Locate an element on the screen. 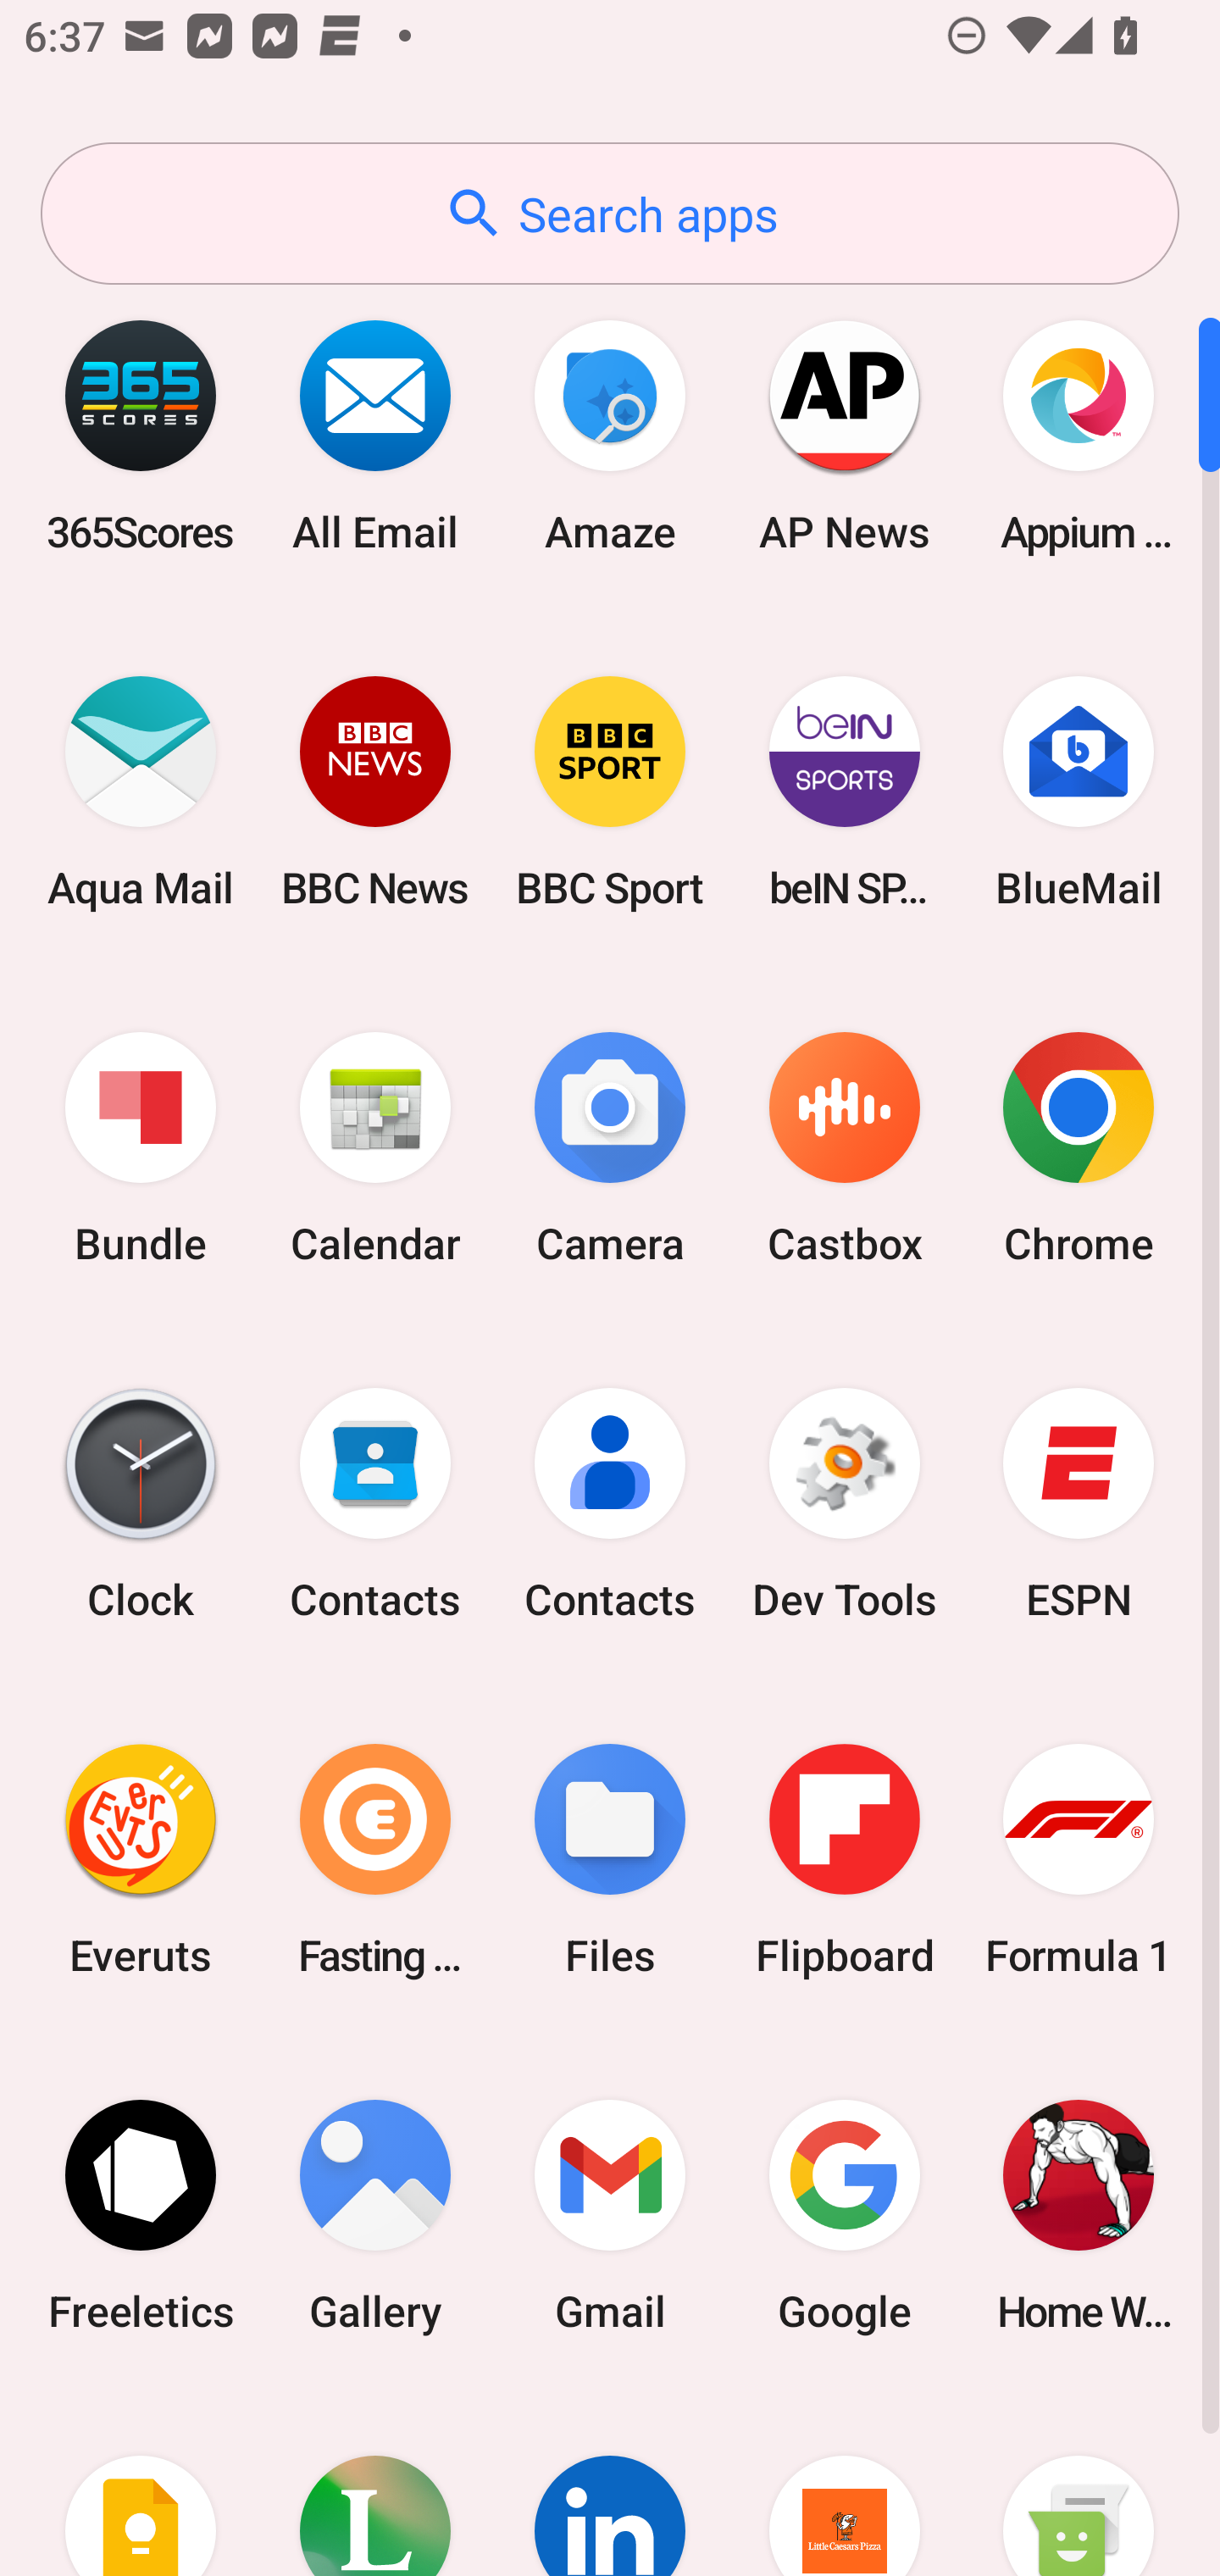 The width and height of the screenshot is (1220, 2576). Flipboard is located at coordinates (844, 1859).